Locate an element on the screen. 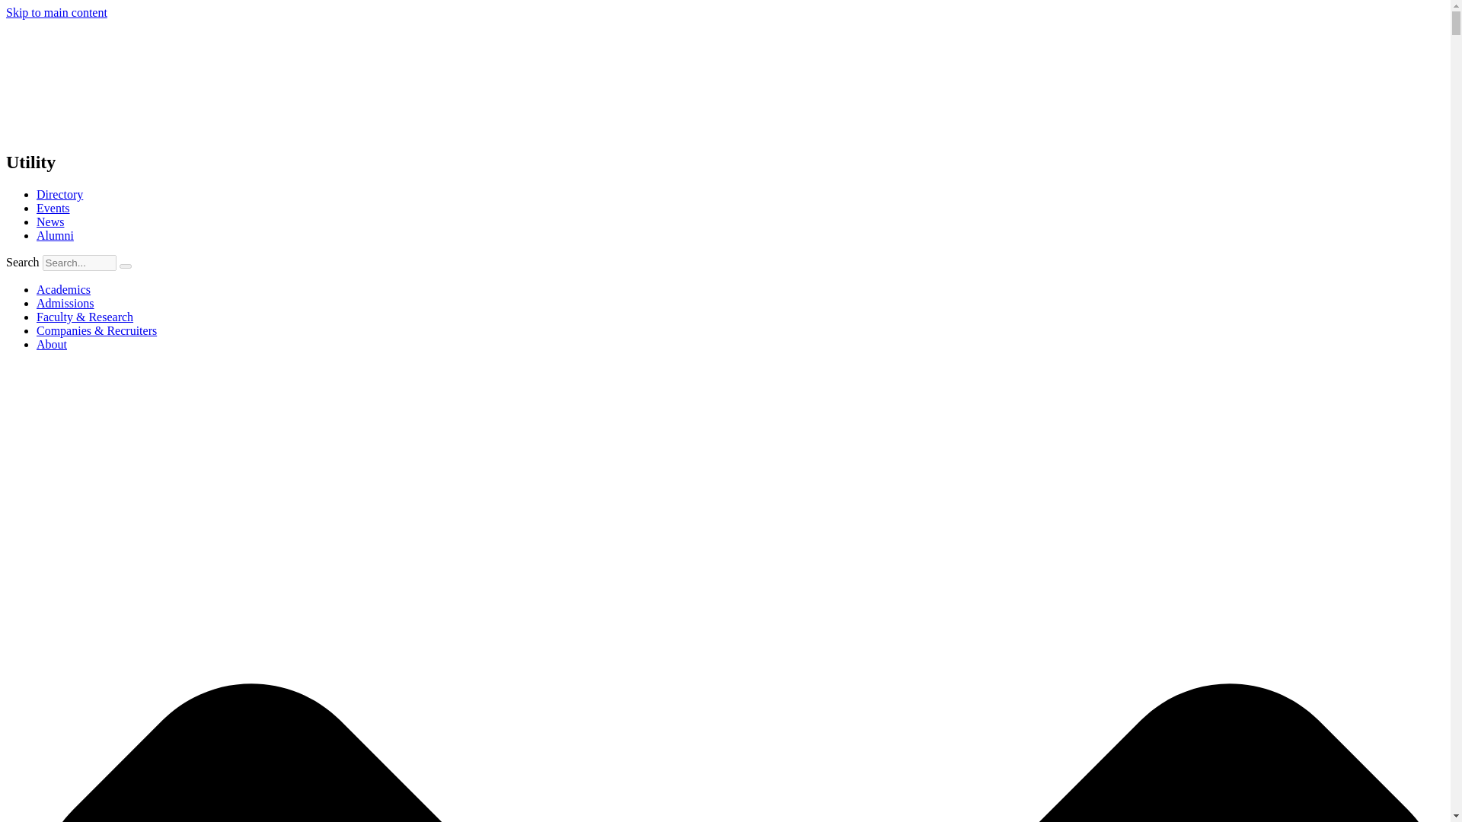 Image resolution: width=1462 pixels, height=822 pixels. Directory is located at coordinates (59, 194).